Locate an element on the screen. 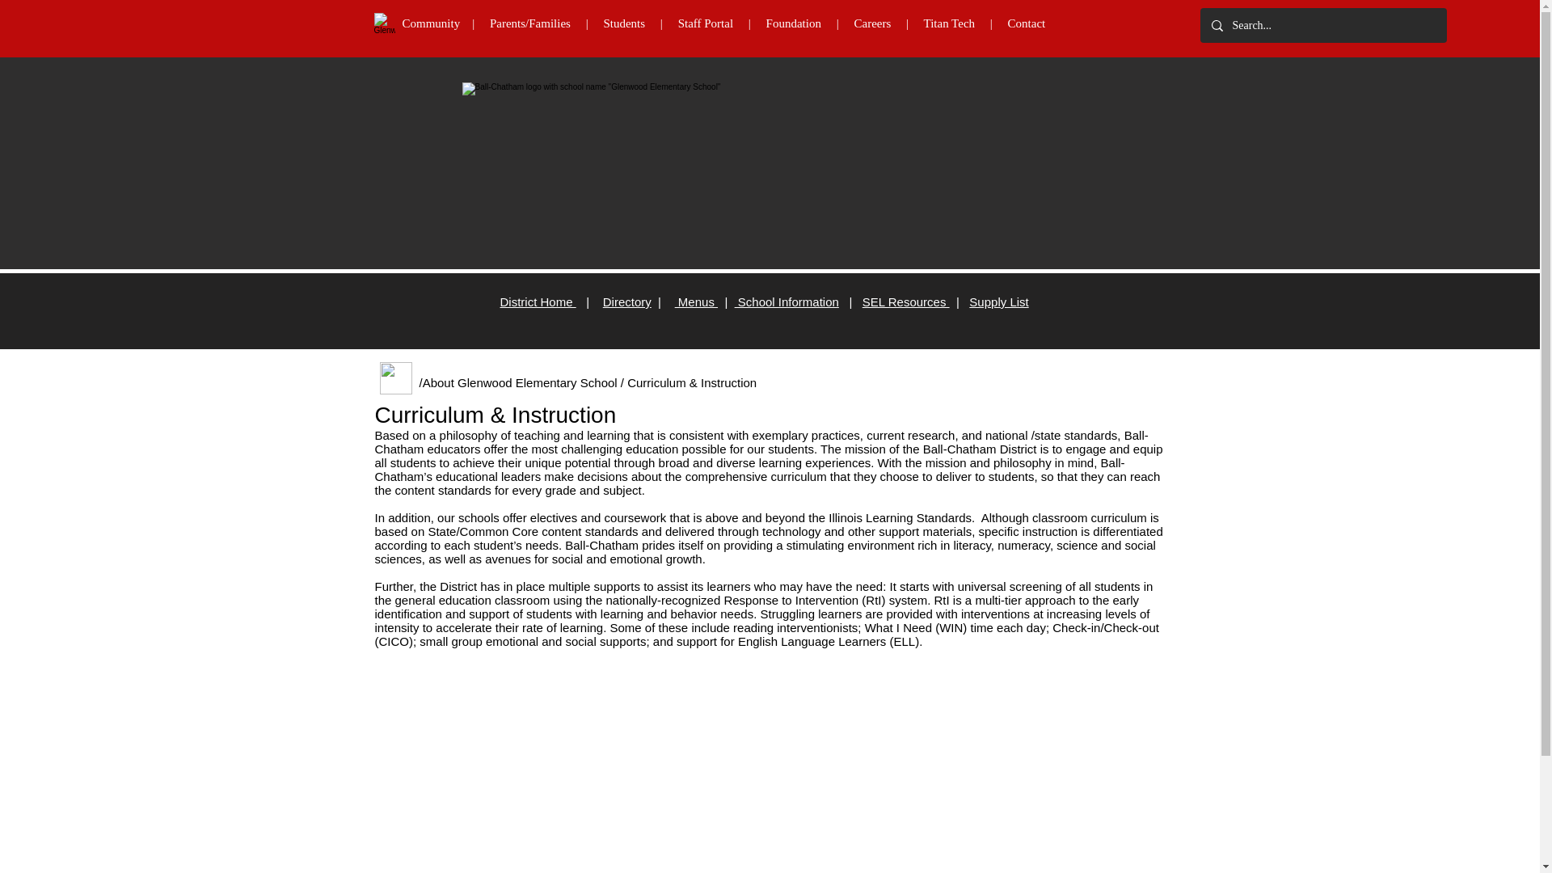  Contact is located at coordinates (1027, 23).